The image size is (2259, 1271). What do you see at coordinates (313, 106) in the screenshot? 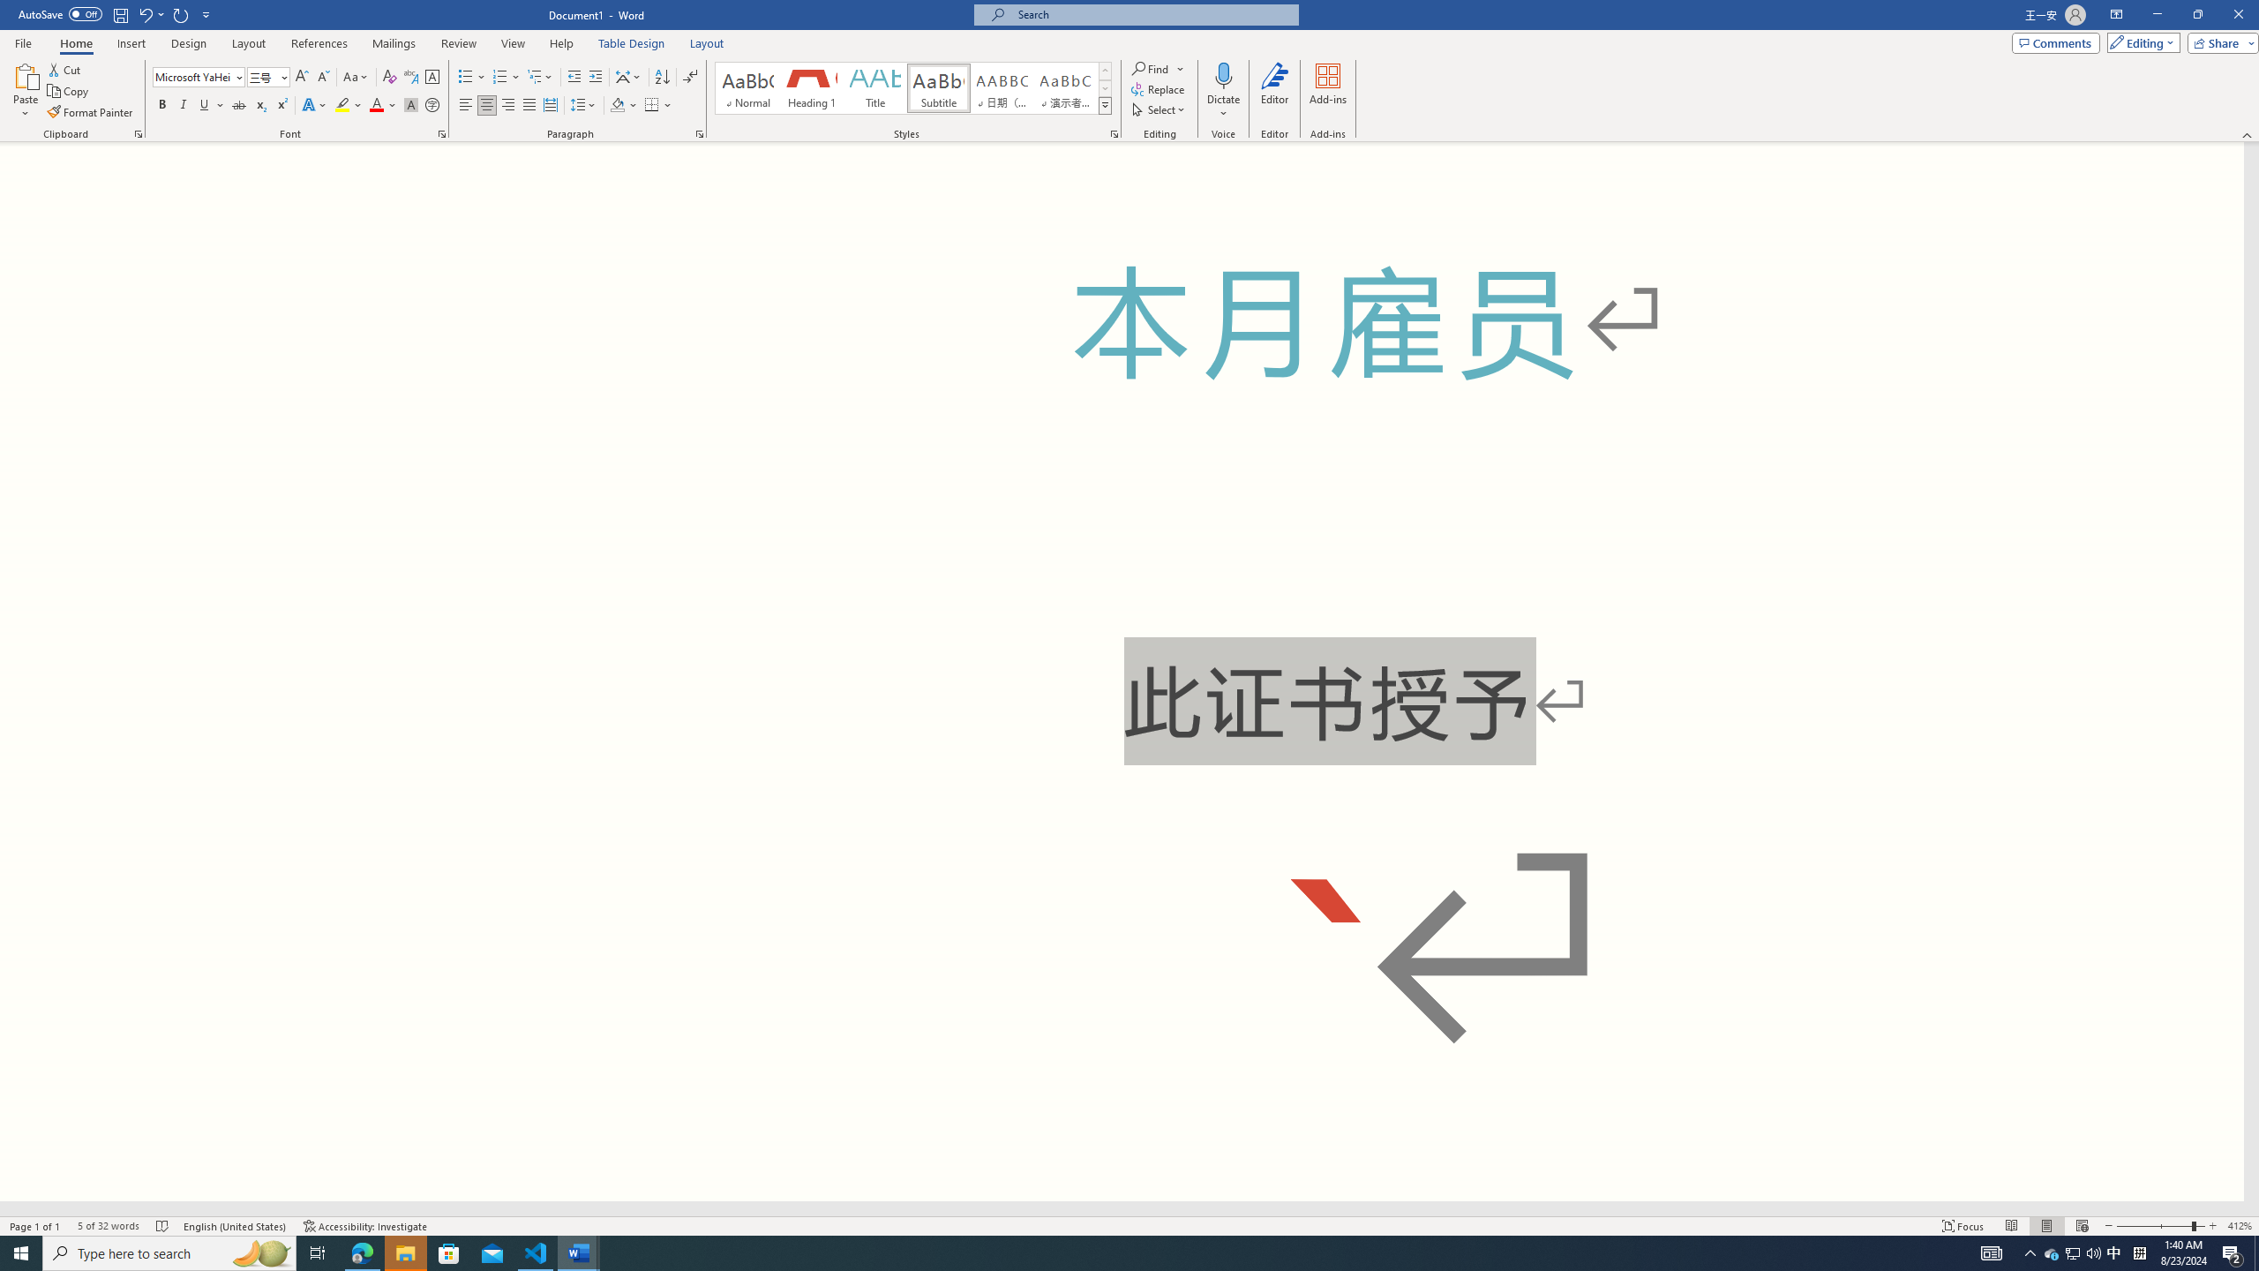
I see `Text Effects and Typography` at bounding box center [313, 106].